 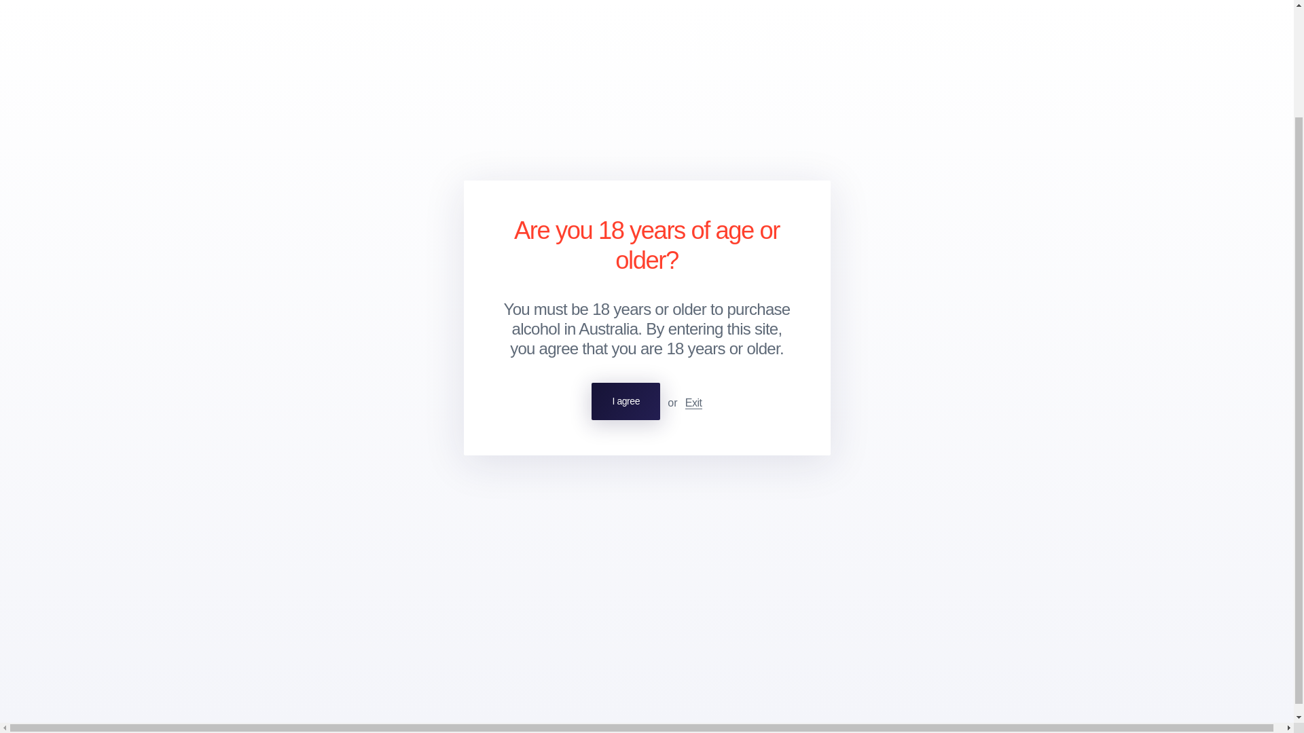 What do you see at coordinates (694, 270) in the screenshot?
I see `Exit` at bounding box center [694, 270].